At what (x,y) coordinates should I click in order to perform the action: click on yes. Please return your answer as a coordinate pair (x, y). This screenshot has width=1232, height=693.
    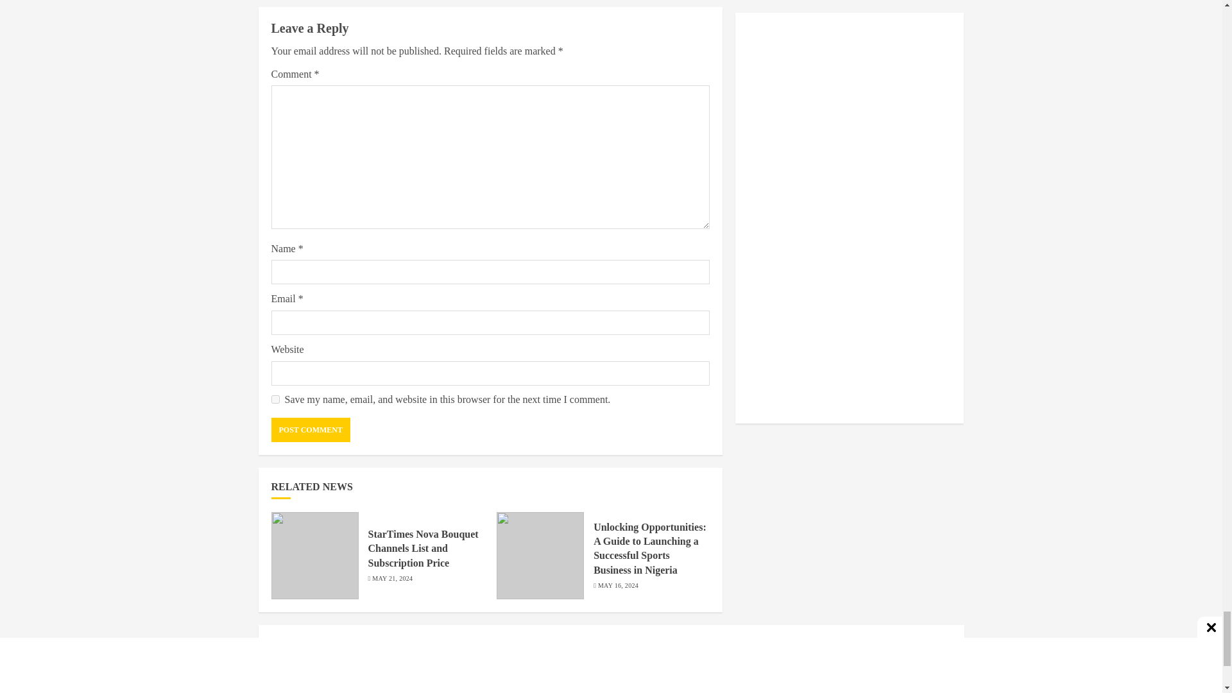
    Looking at the image, I should click on (275, 399).